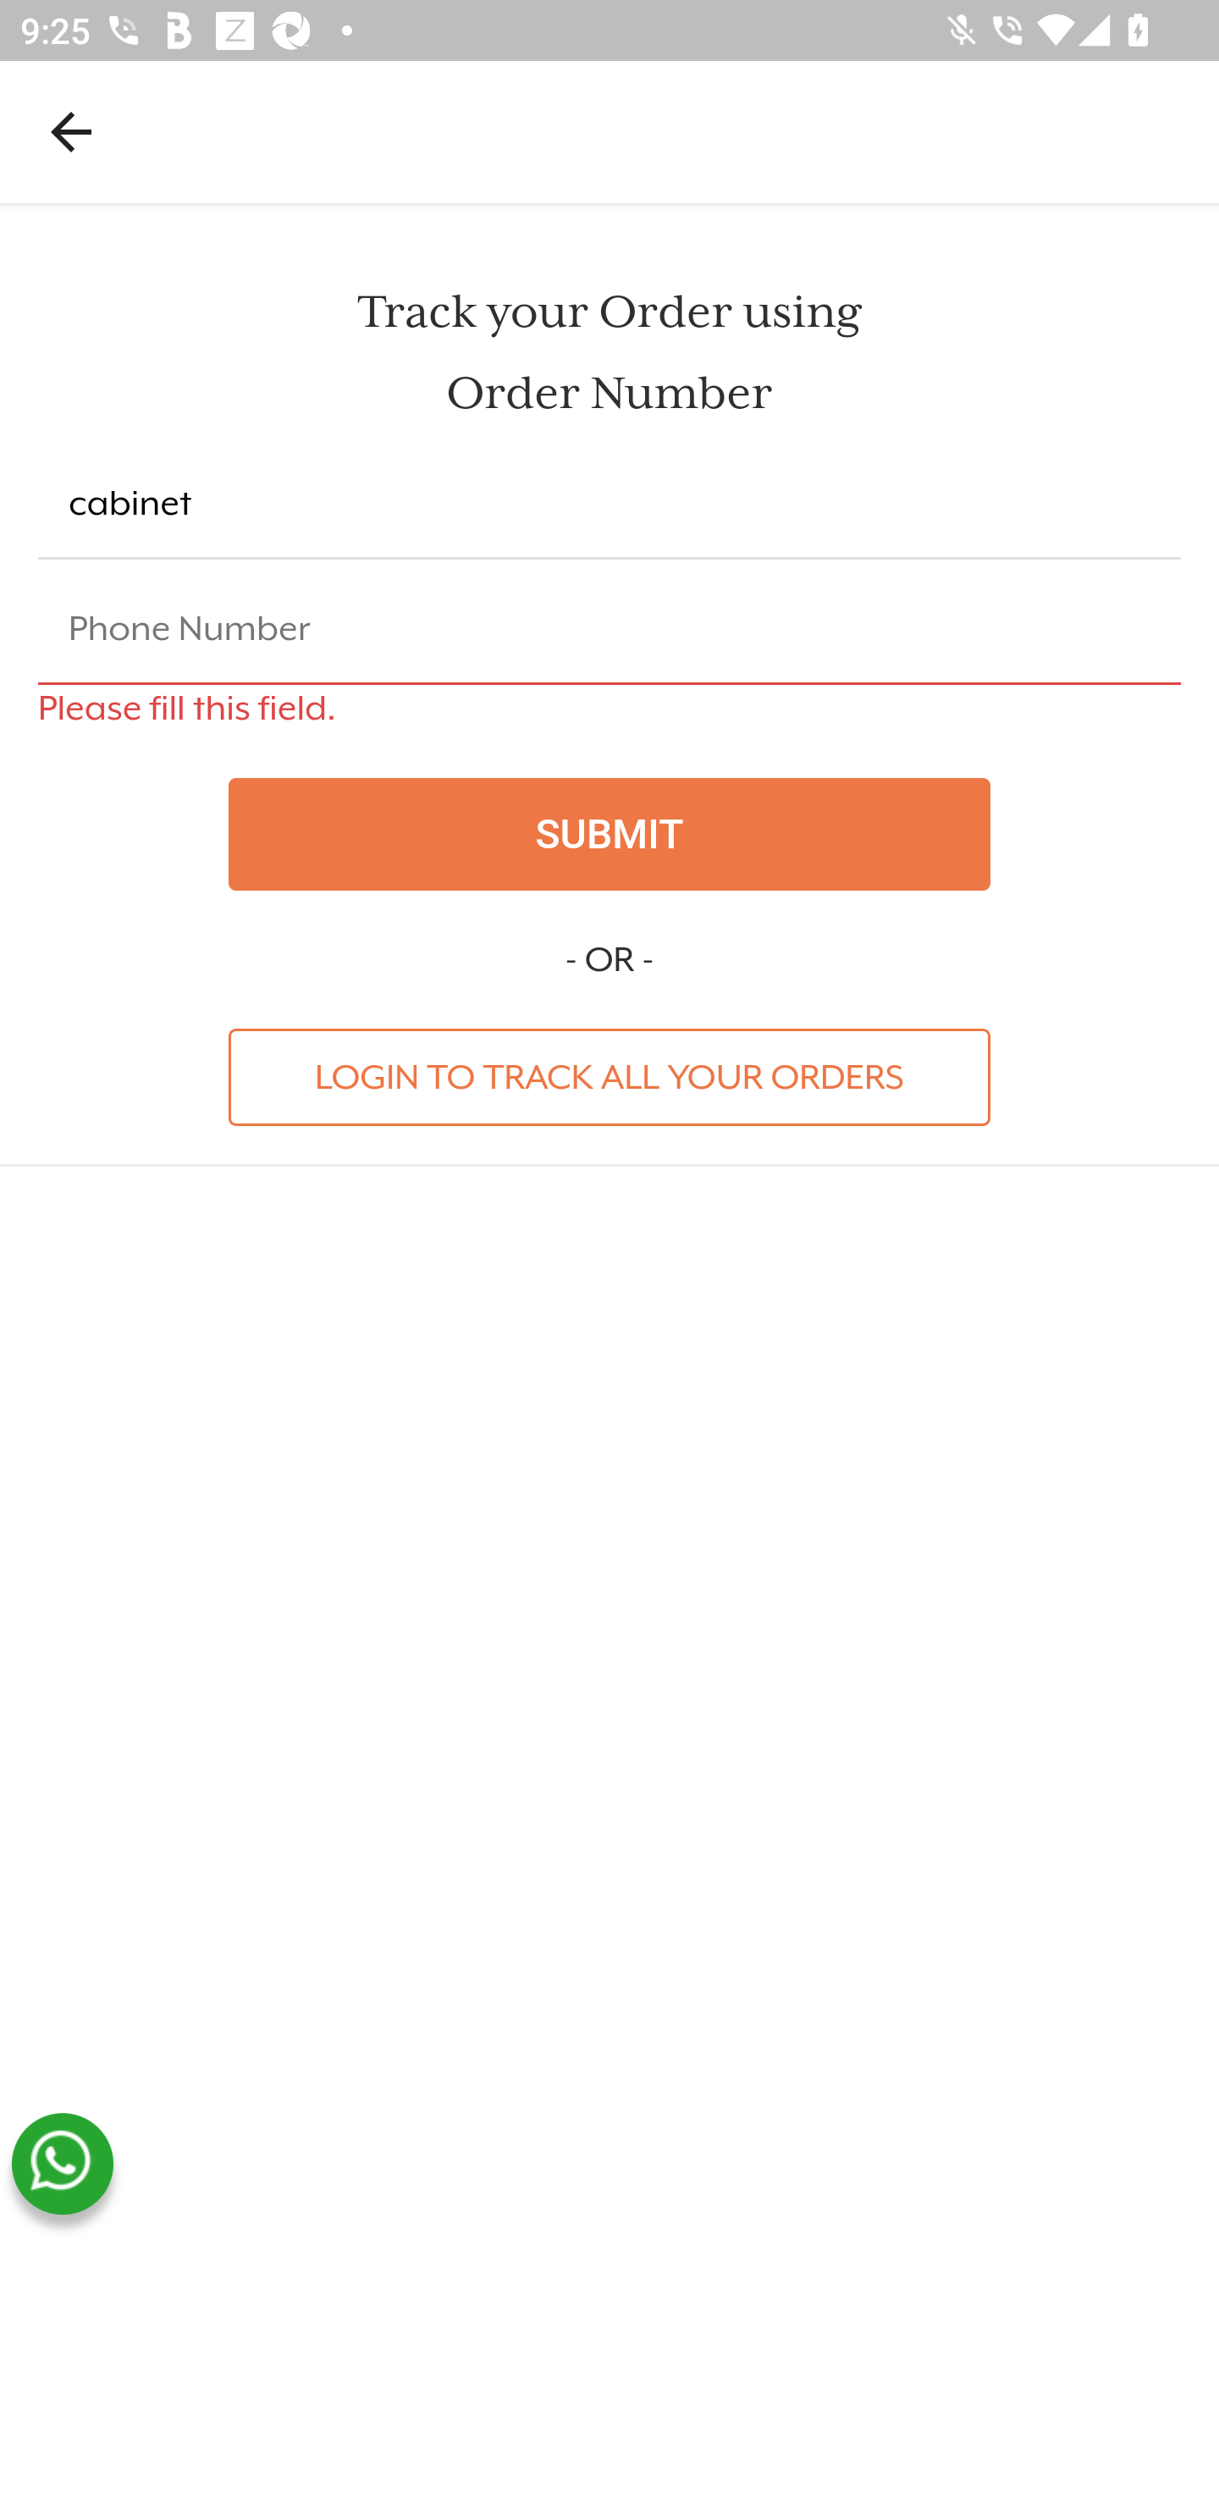 This screenshot has width=1219, height=2506. What do you see at coordinates (609, 834) in the screenshot?
I see `SUBMIT` at bounding box center [609, 834].